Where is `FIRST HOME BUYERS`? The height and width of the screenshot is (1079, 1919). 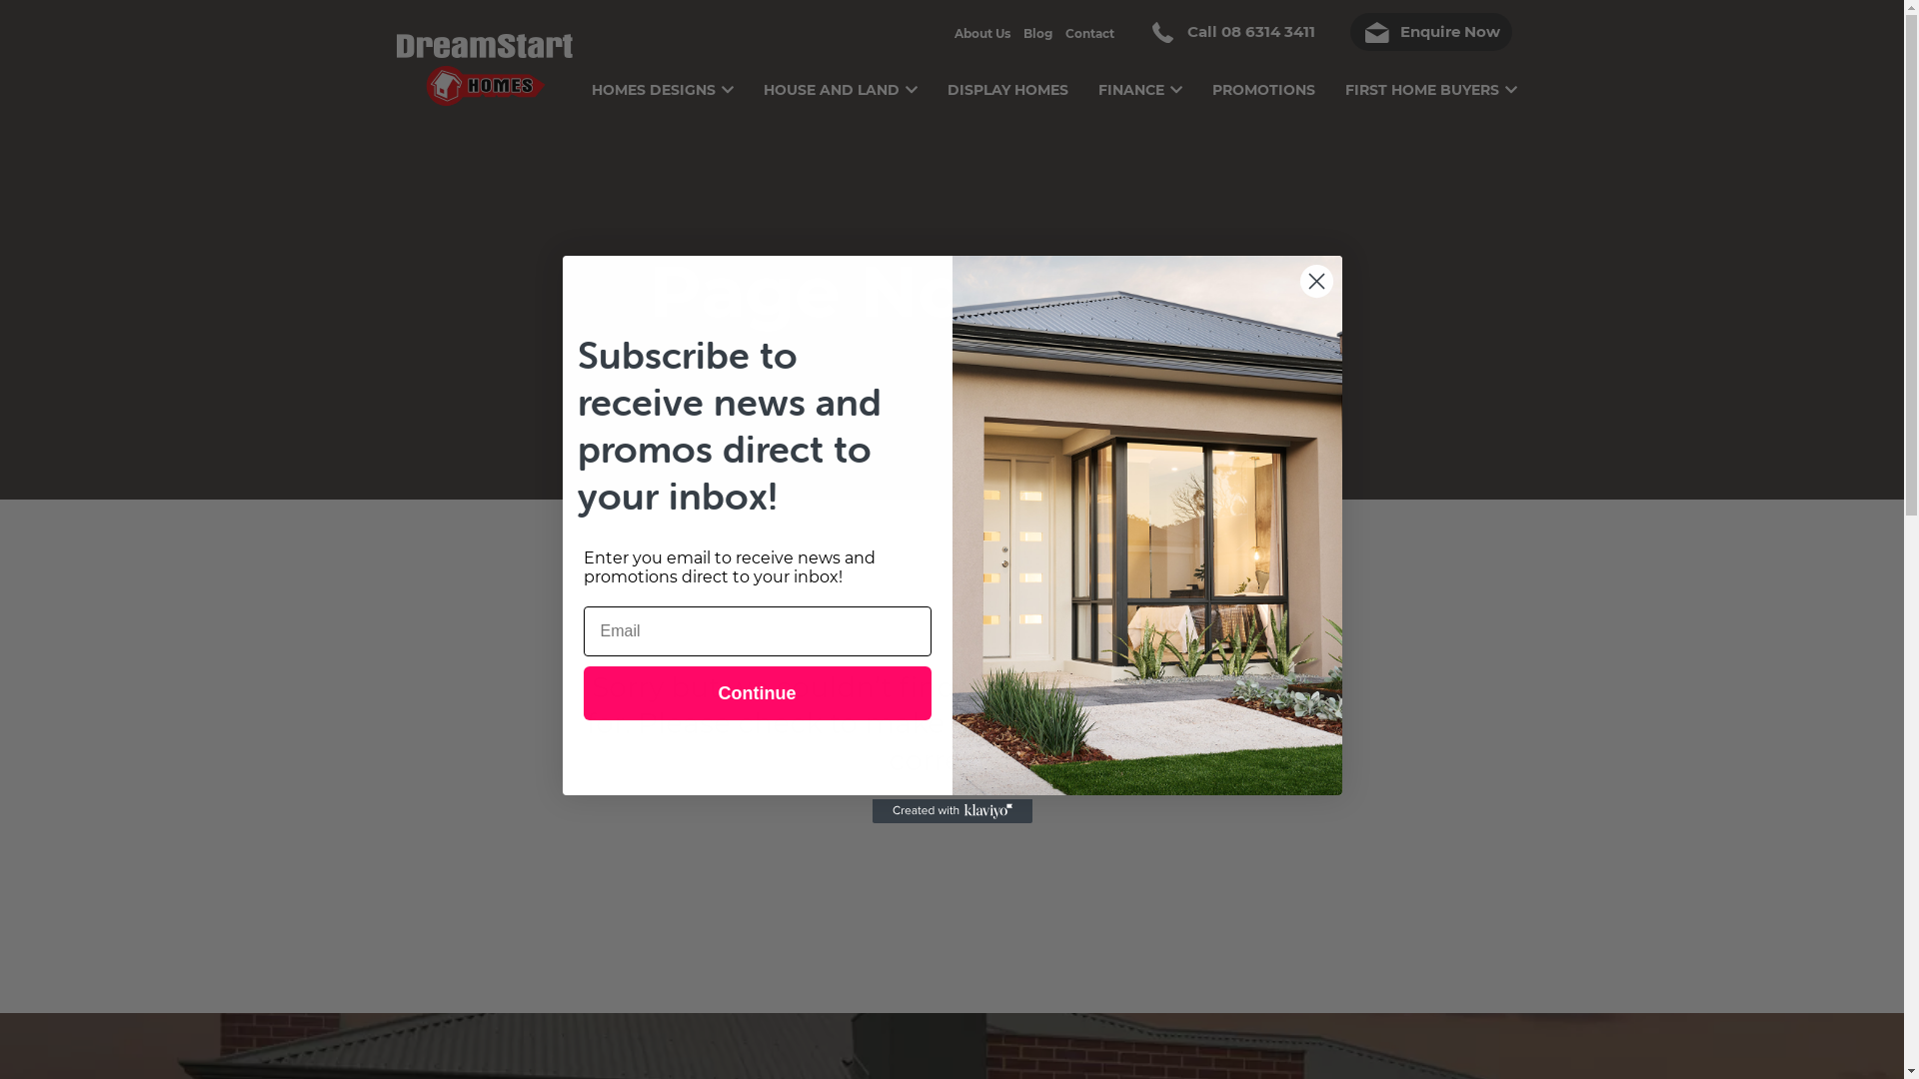
FIRST HOME BUYERS is located at coordinates (1431, 75).